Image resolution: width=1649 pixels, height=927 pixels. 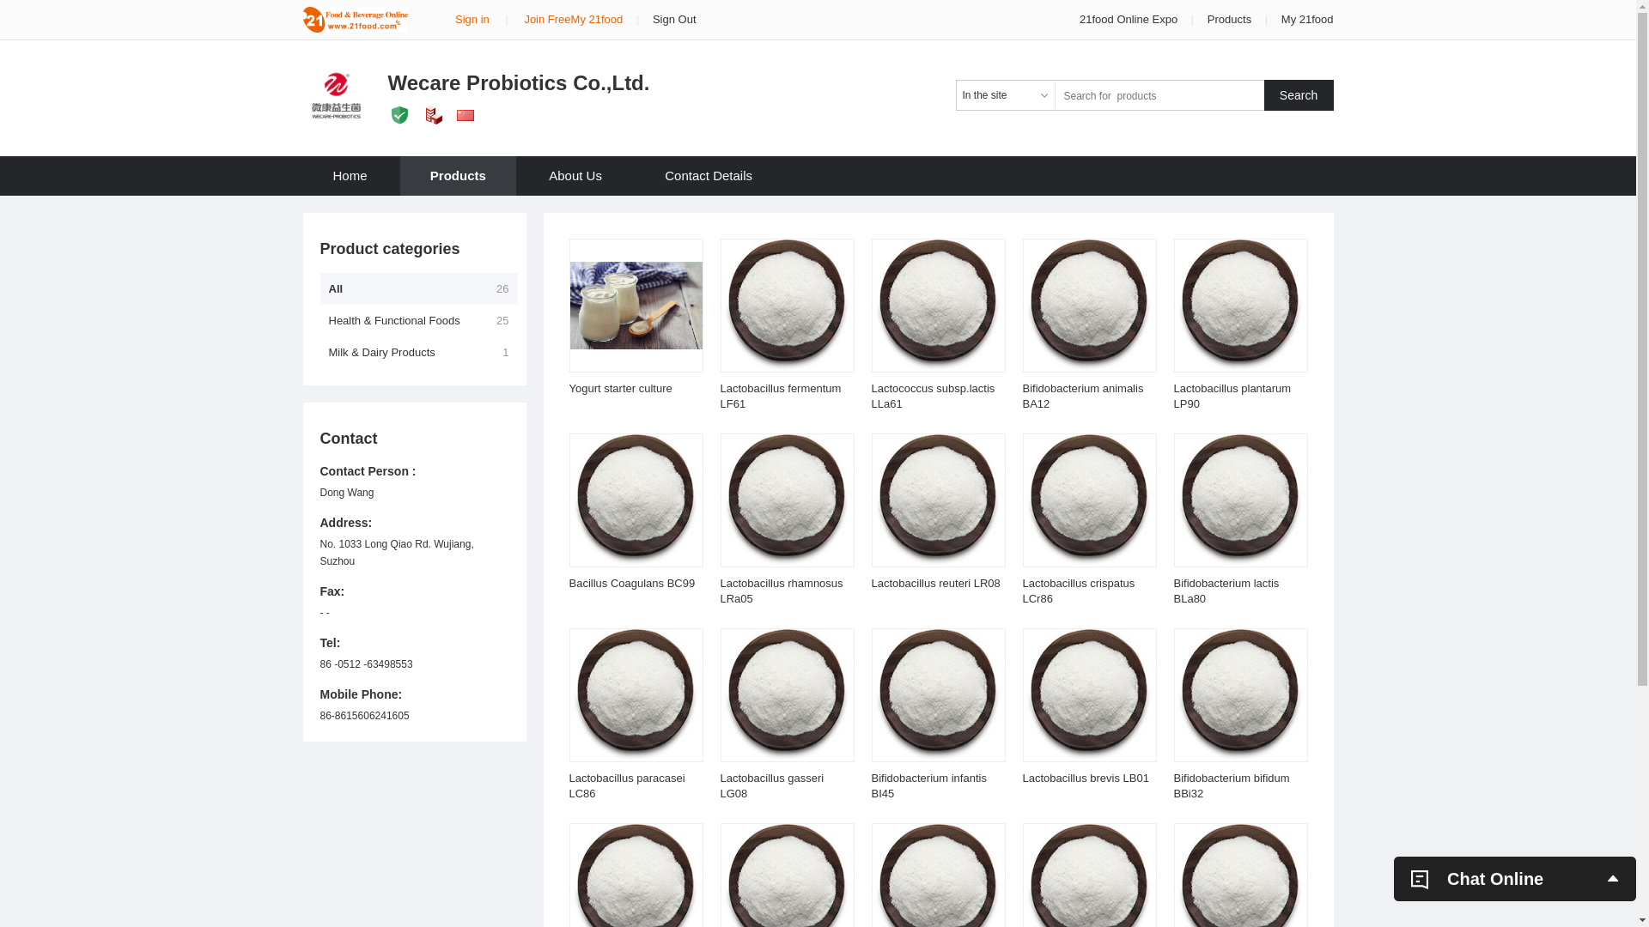 I want to click on Join Free, so click(x=547, y=19).